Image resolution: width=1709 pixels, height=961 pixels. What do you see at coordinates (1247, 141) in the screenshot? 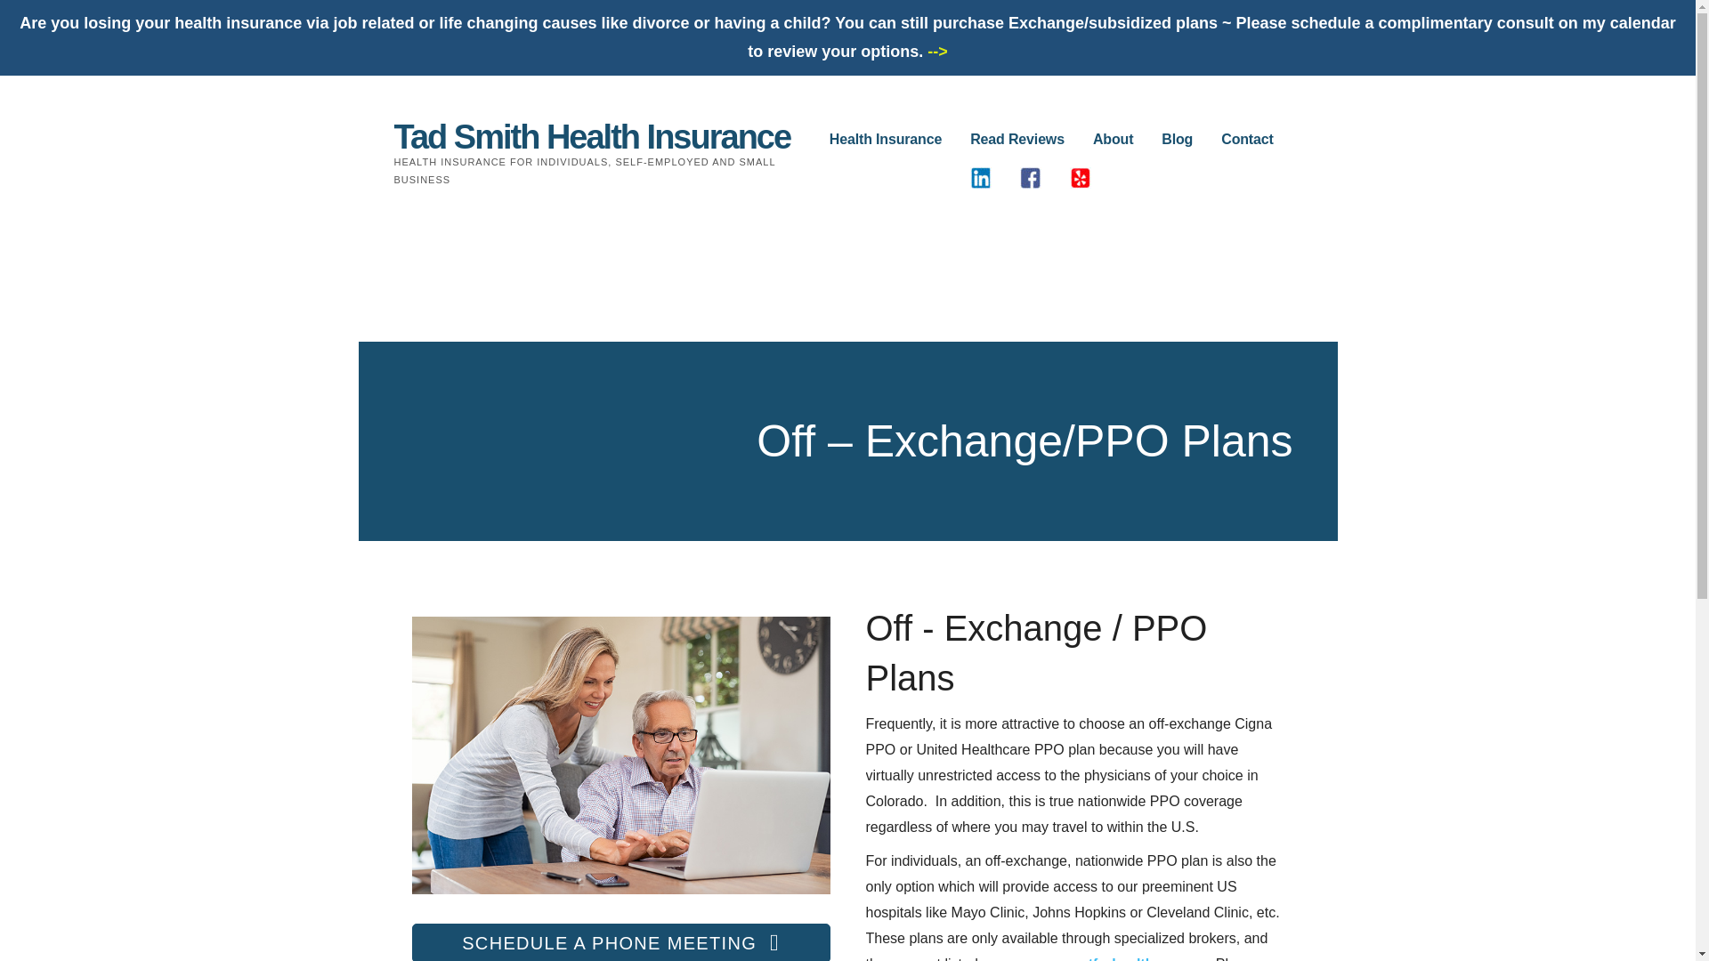
I see `Contact` at bounding box center [1247, 141].